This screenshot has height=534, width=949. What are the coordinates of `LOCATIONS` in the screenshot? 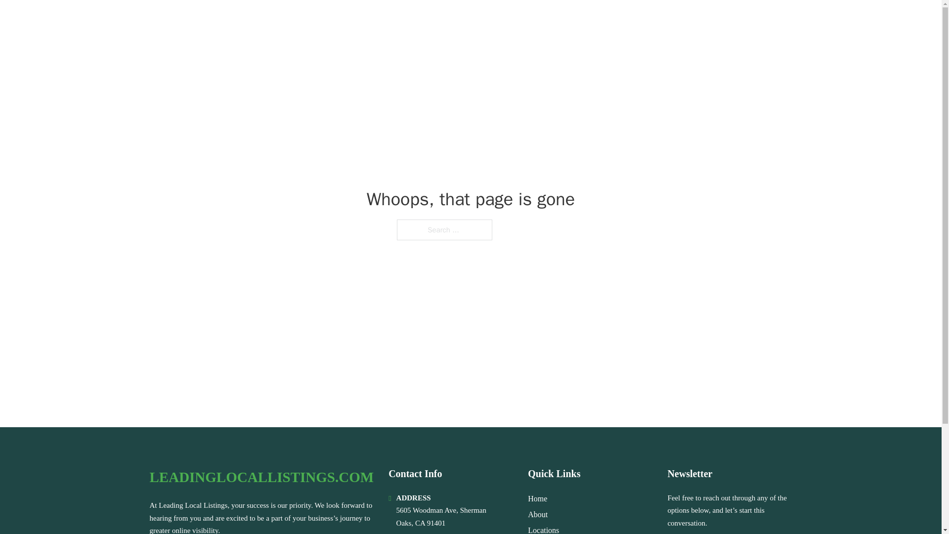 It's located at (716, 21).